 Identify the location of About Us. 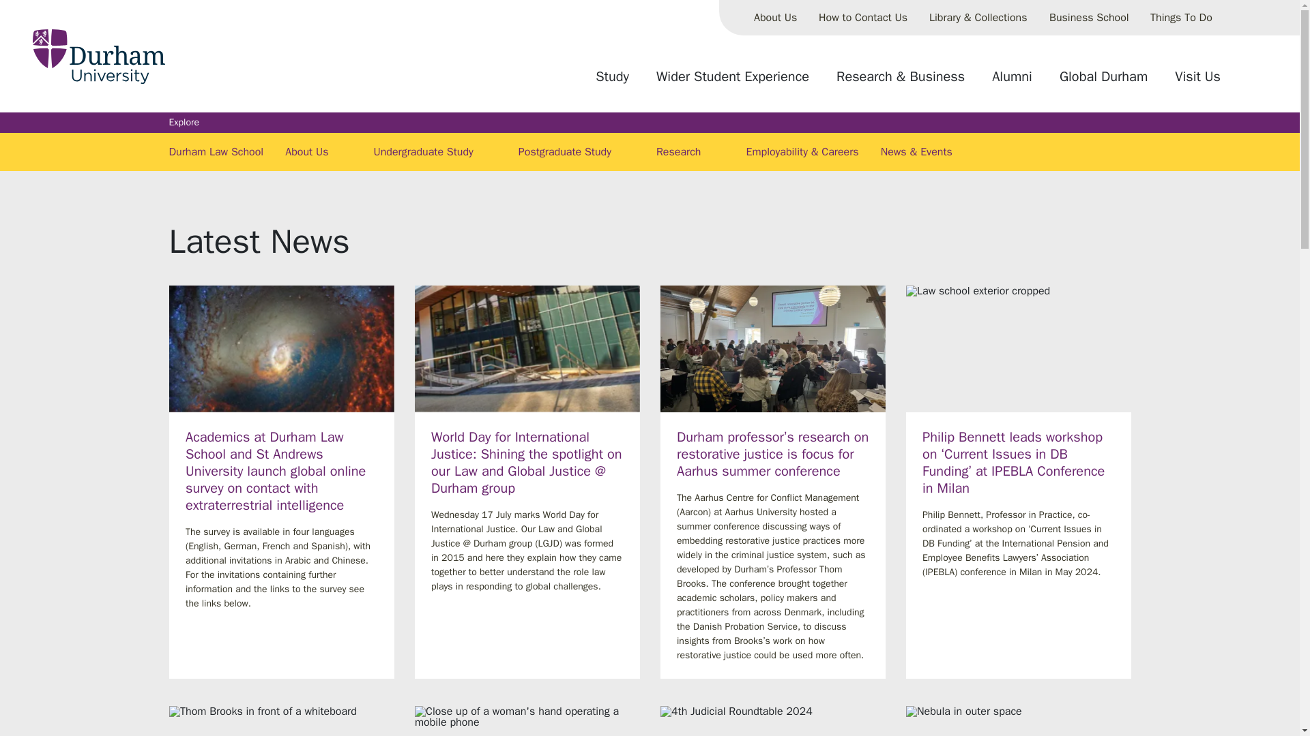
(775, 18).